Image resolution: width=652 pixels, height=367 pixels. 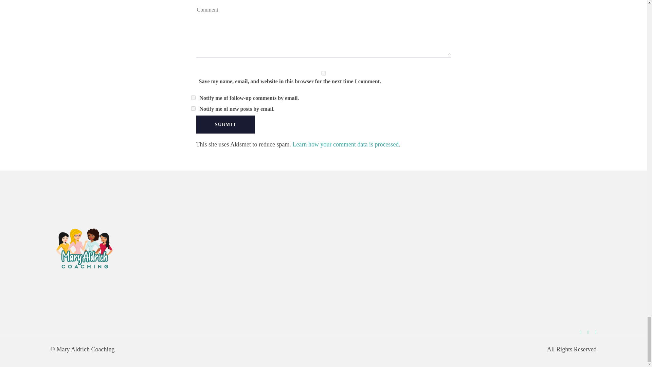 What do you see at coordinates (225, 124) in the screenshot?
I see `Submit` at bounding box center [225, 124].